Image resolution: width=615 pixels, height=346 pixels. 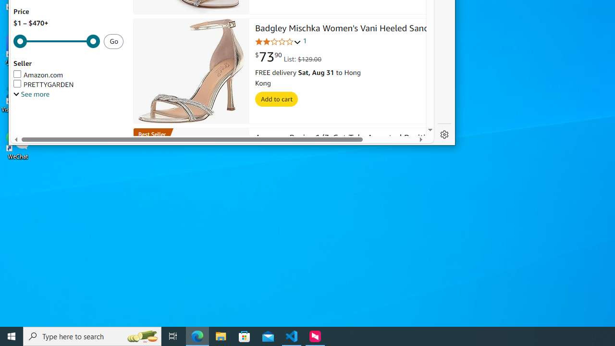 What do you see at coordinates (278, 42) in the screenshot?
I see `2.0 out of 5 stars` at bounding box center [278, 42].